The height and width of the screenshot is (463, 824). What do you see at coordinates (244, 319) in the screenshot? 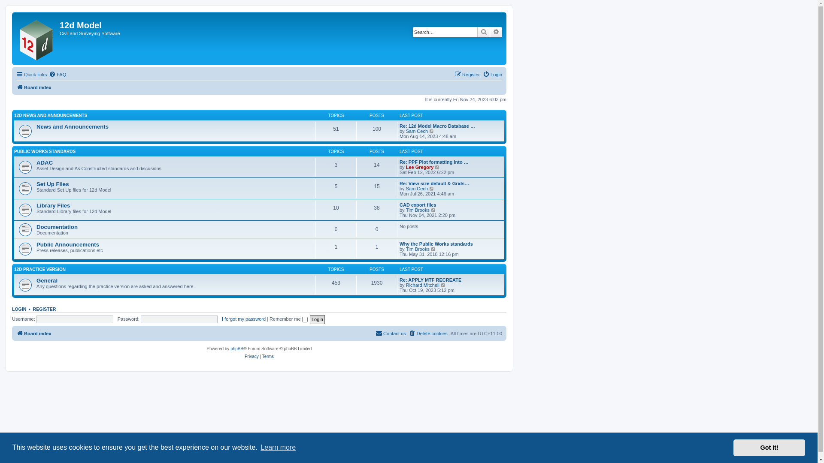
I see `I forgot my password` at bounding box center [244, 319].